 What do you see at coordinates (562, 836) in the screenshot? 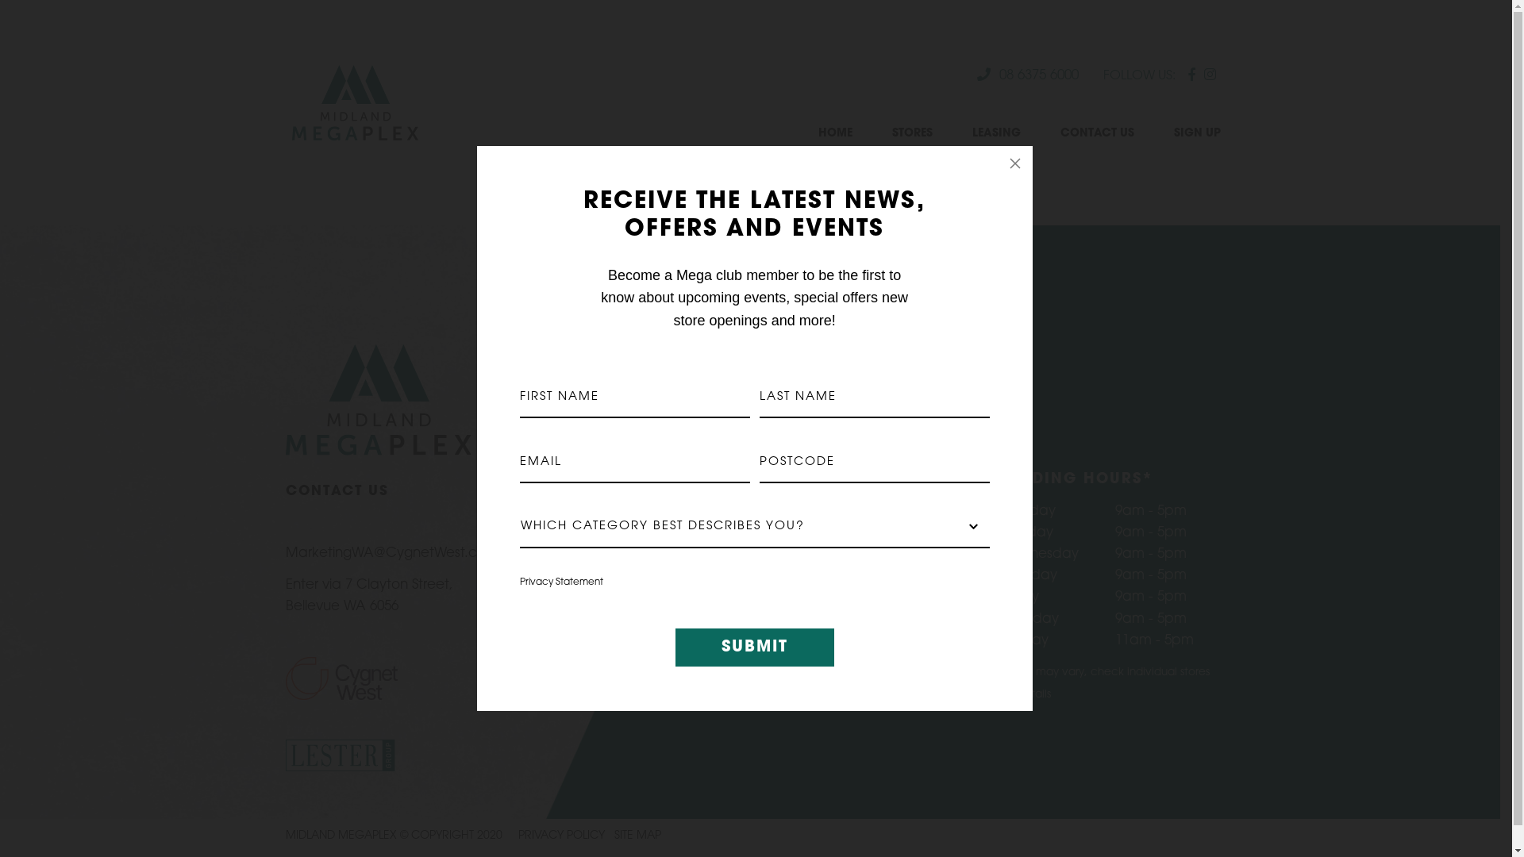
I see `PRIVACY POLICY` at bounding box center [562, 836].